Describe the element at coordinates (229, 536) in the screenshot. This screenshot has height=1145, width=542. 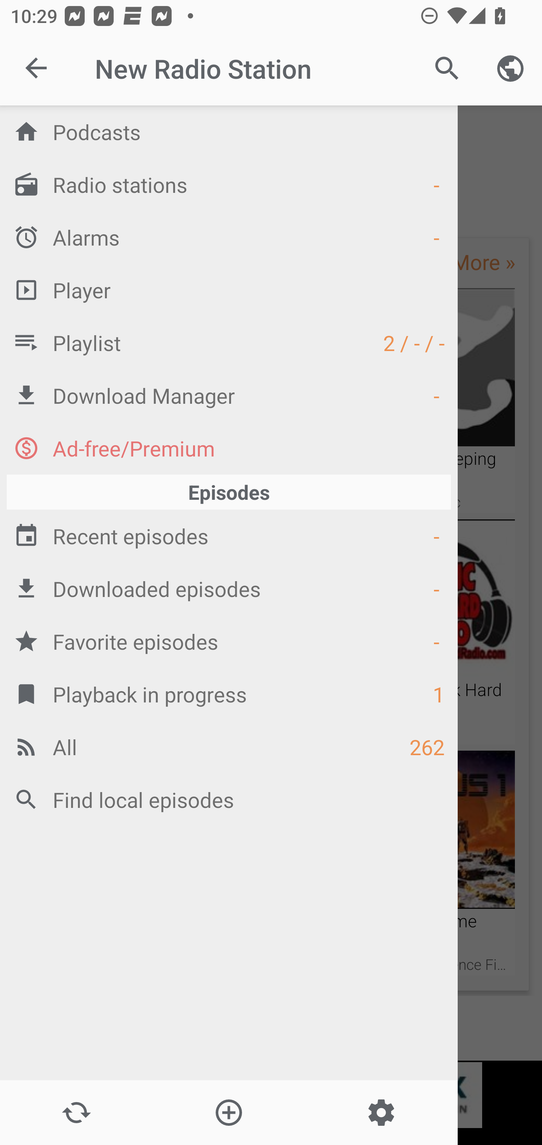
I see `Recent episodes  - ` at that location.